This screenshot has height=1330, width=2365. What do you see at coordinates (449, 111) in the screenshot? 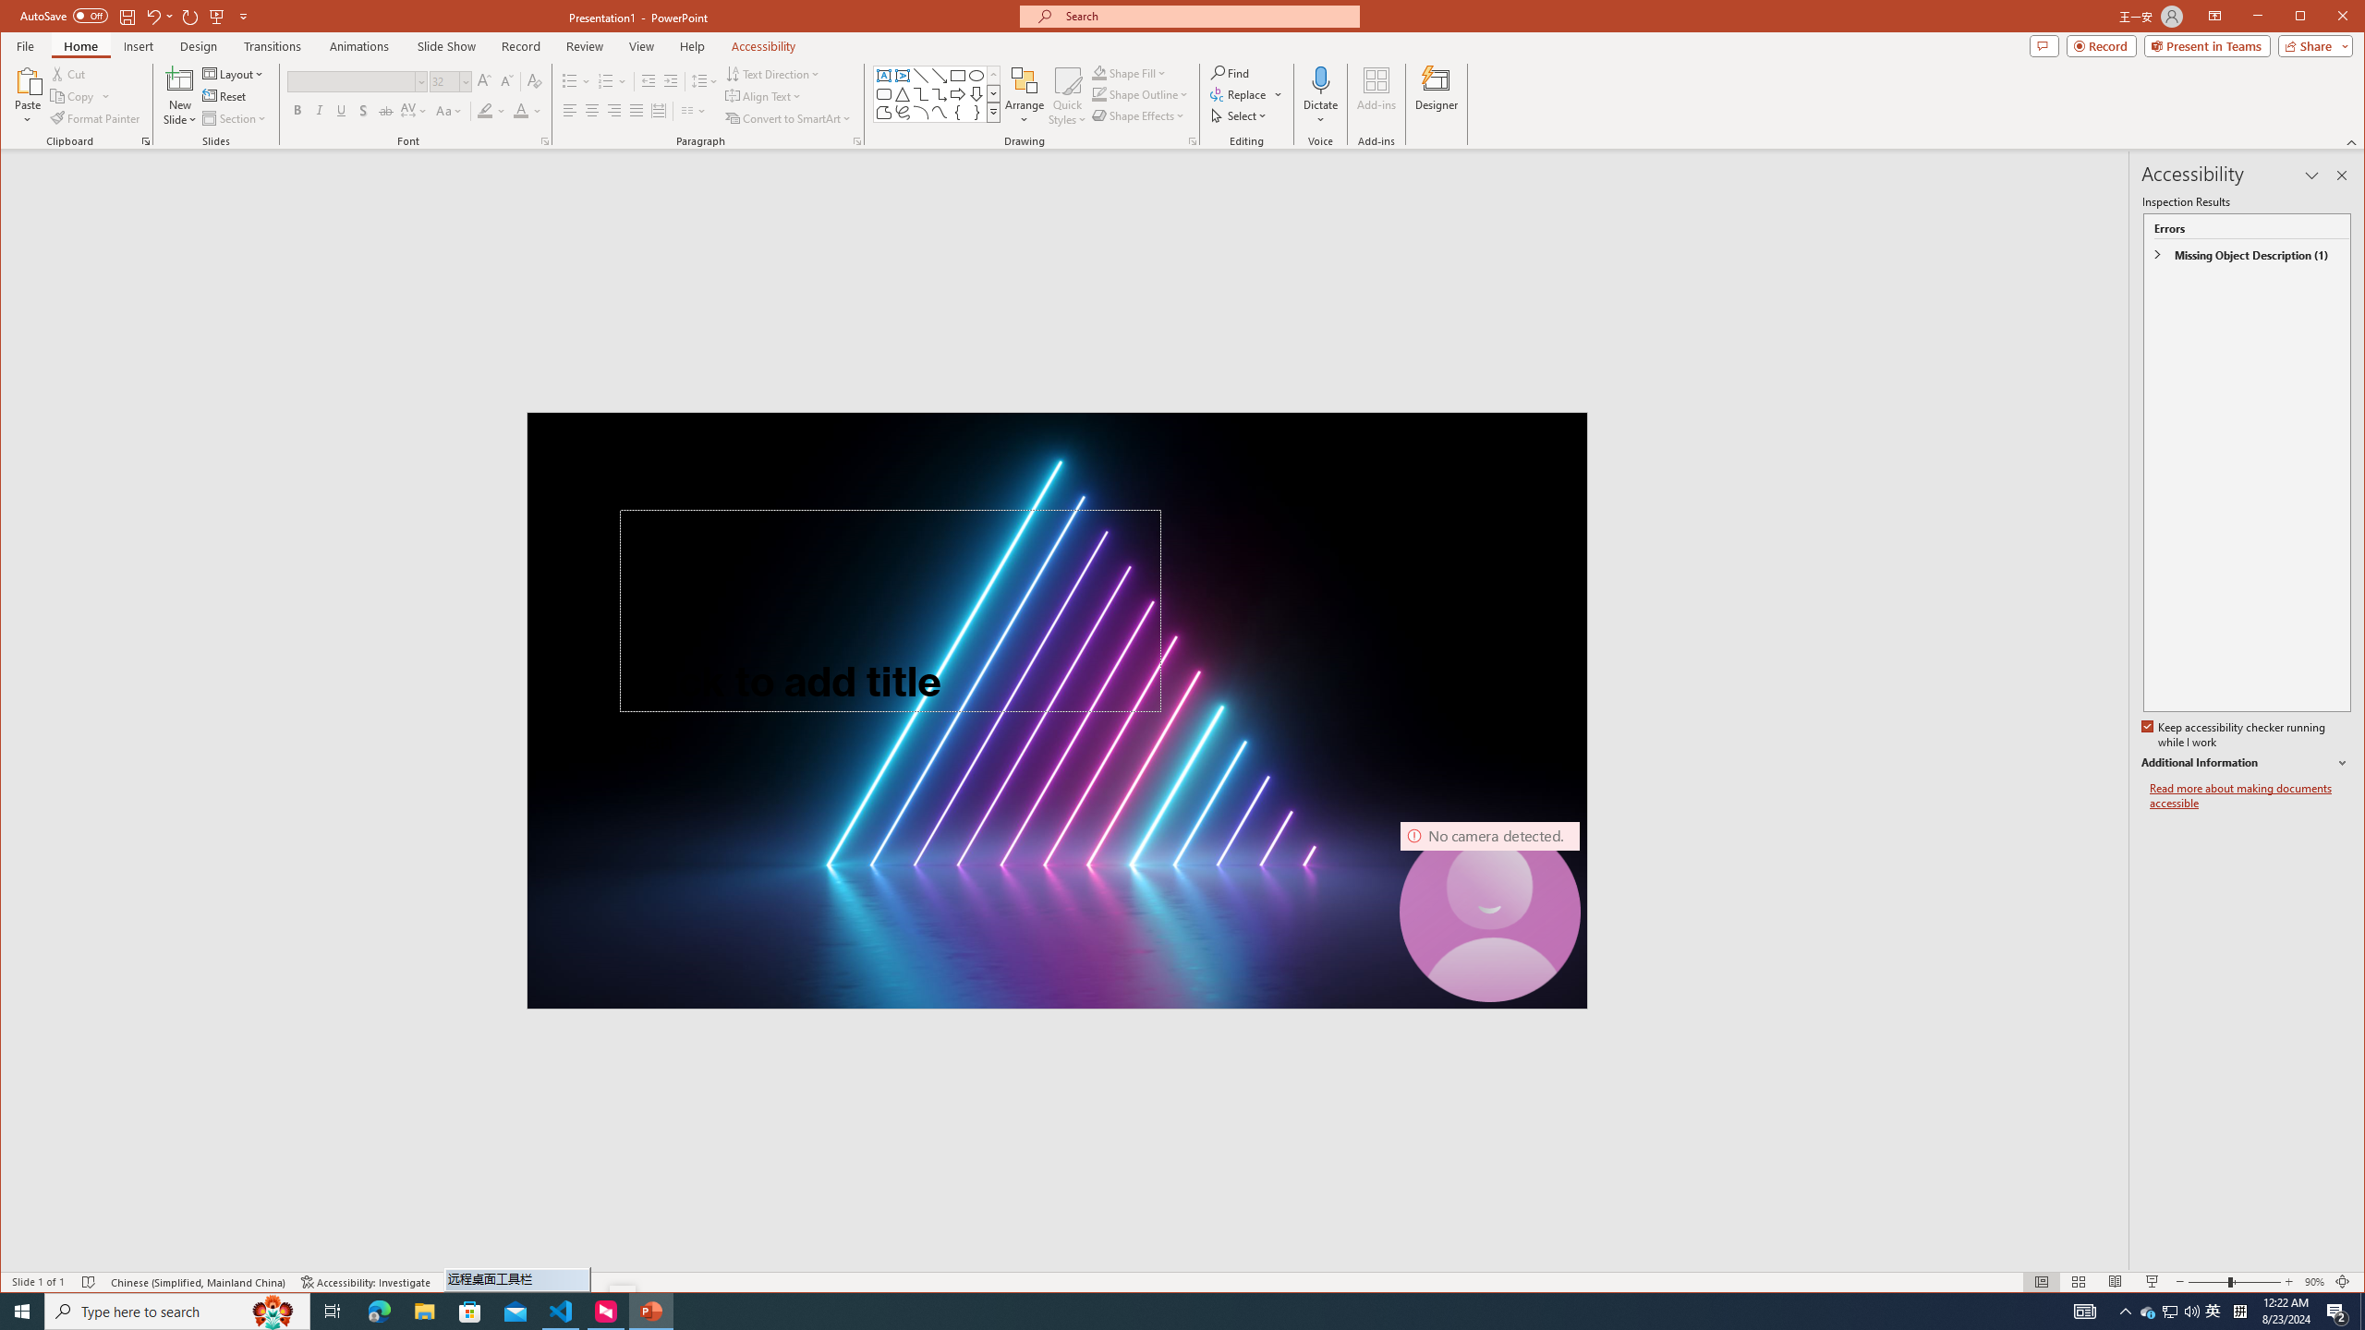
I see `Change Case` at bounding box center [449, 111].